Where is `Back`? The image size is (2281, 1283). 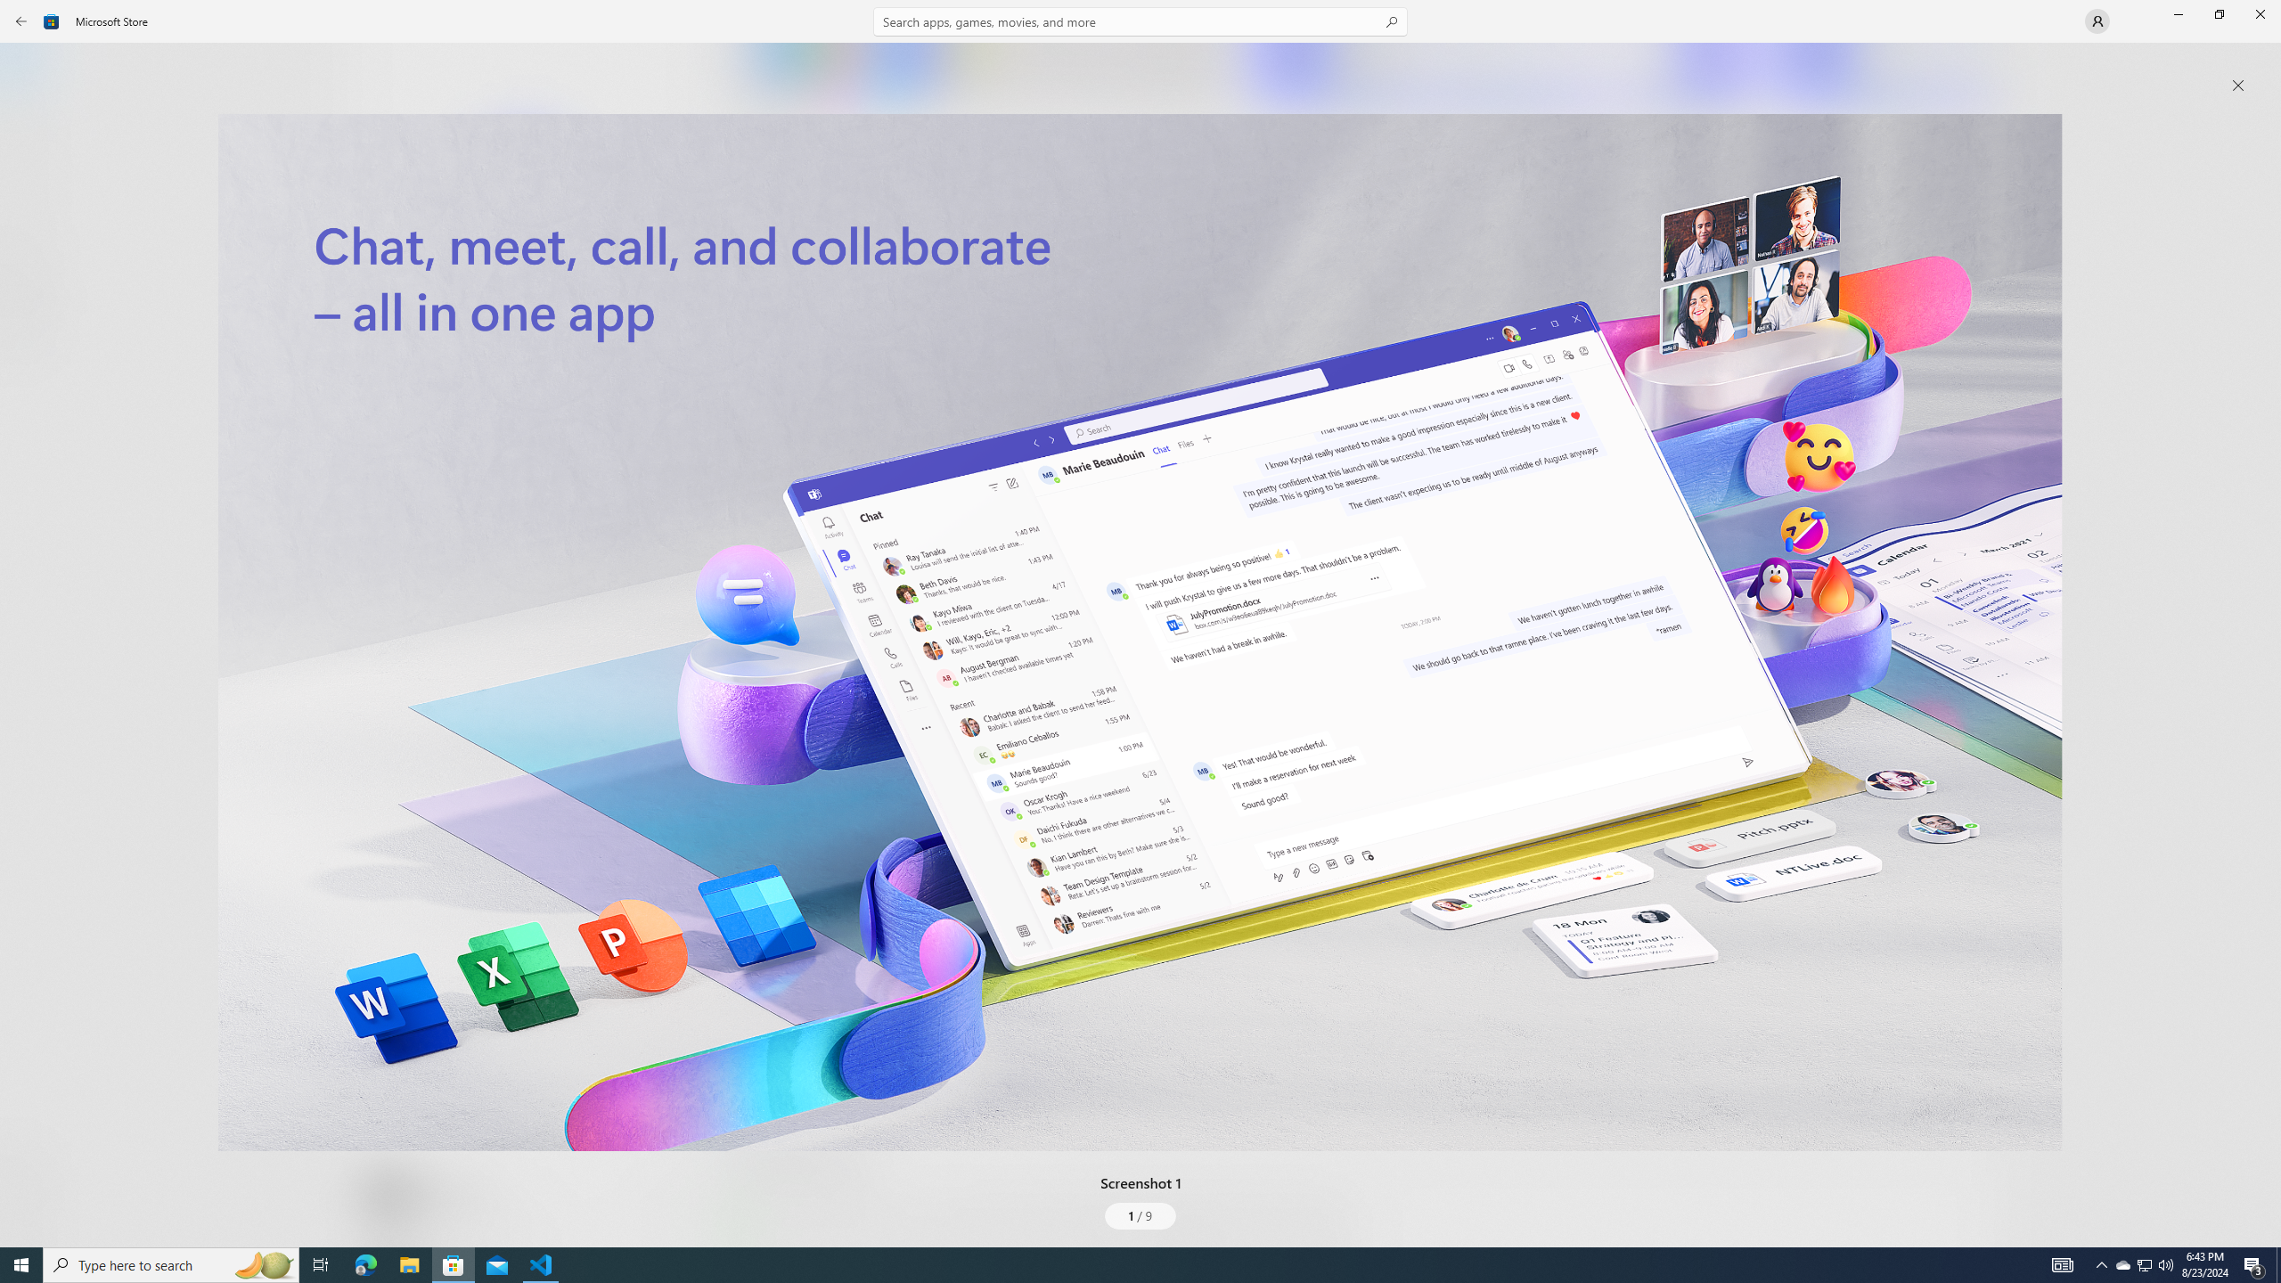
Back is located at coordinates (21, 21).